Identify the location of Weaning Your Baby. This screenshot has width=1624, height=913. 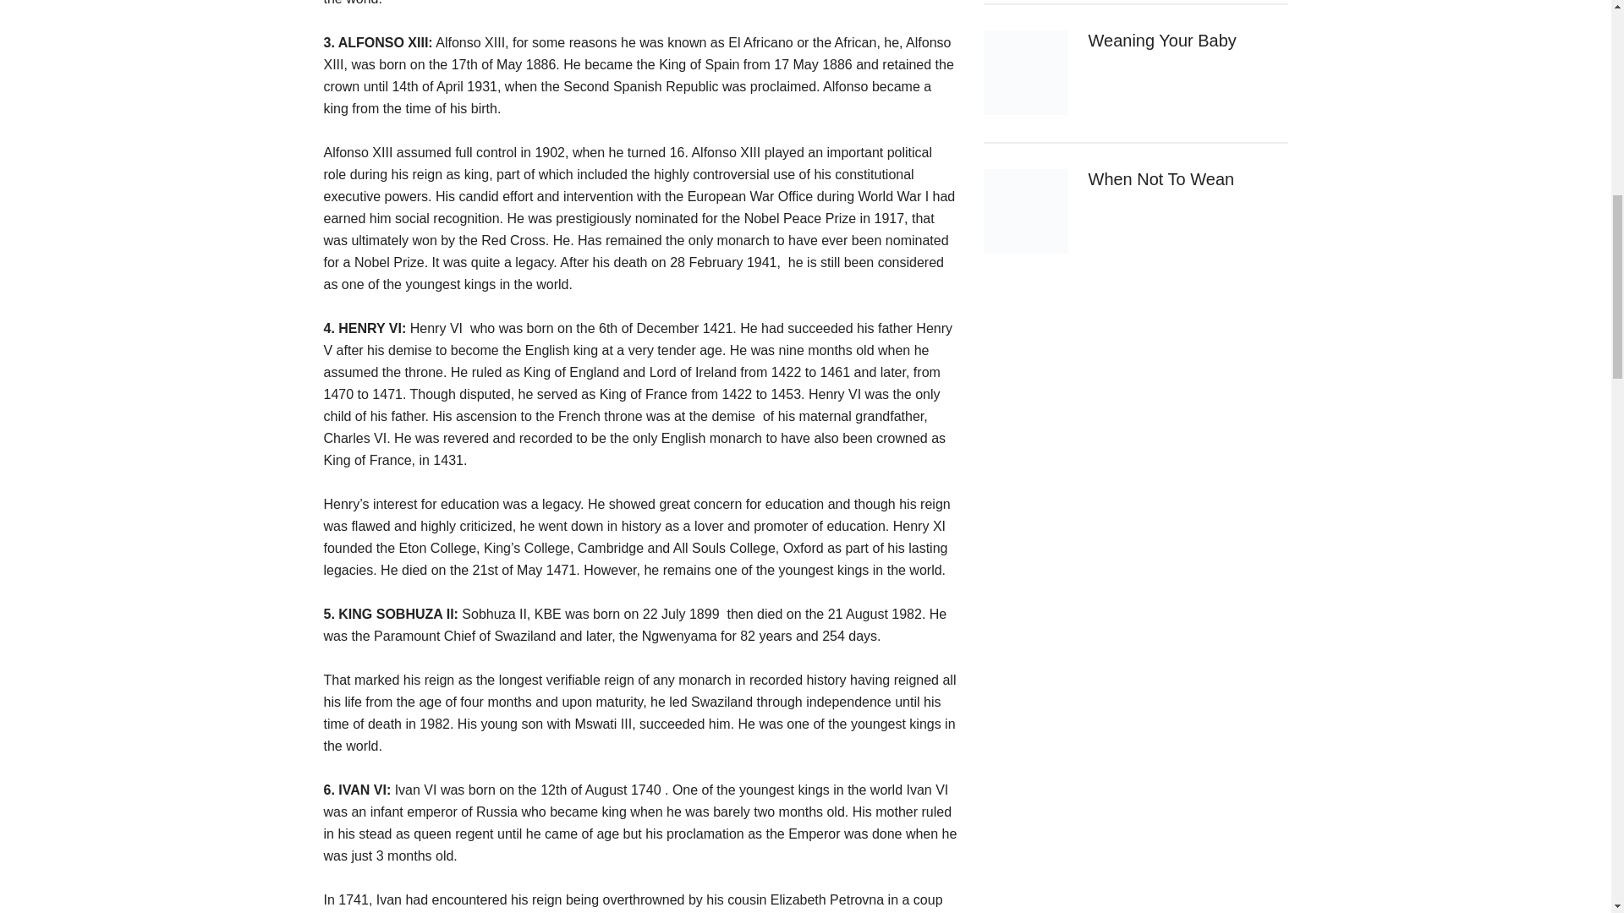
(1162, 41).